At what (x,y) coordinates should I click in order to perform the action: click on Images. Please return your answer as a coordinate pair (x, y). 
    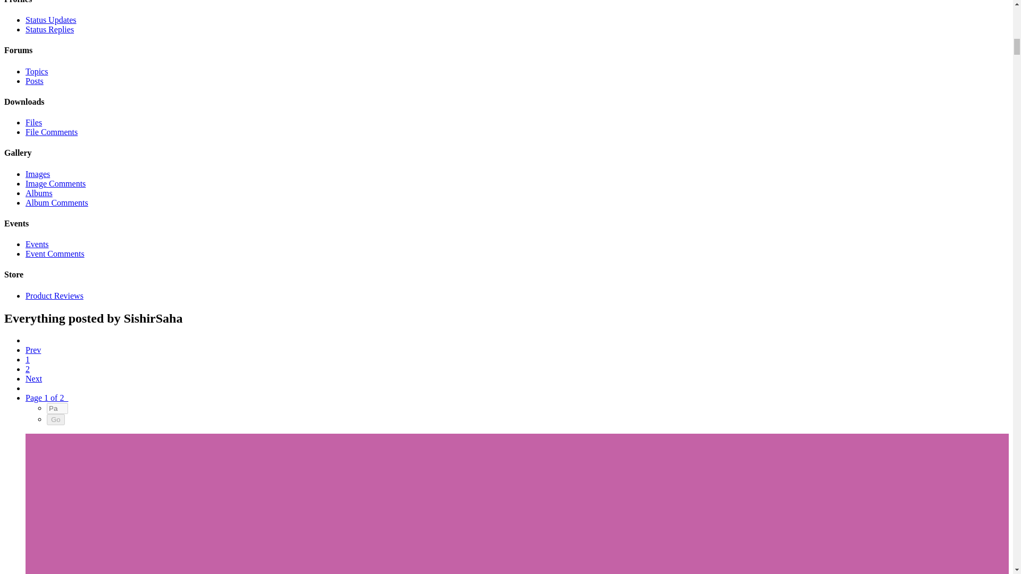
    Looking at the image, I should click on (38, 173).